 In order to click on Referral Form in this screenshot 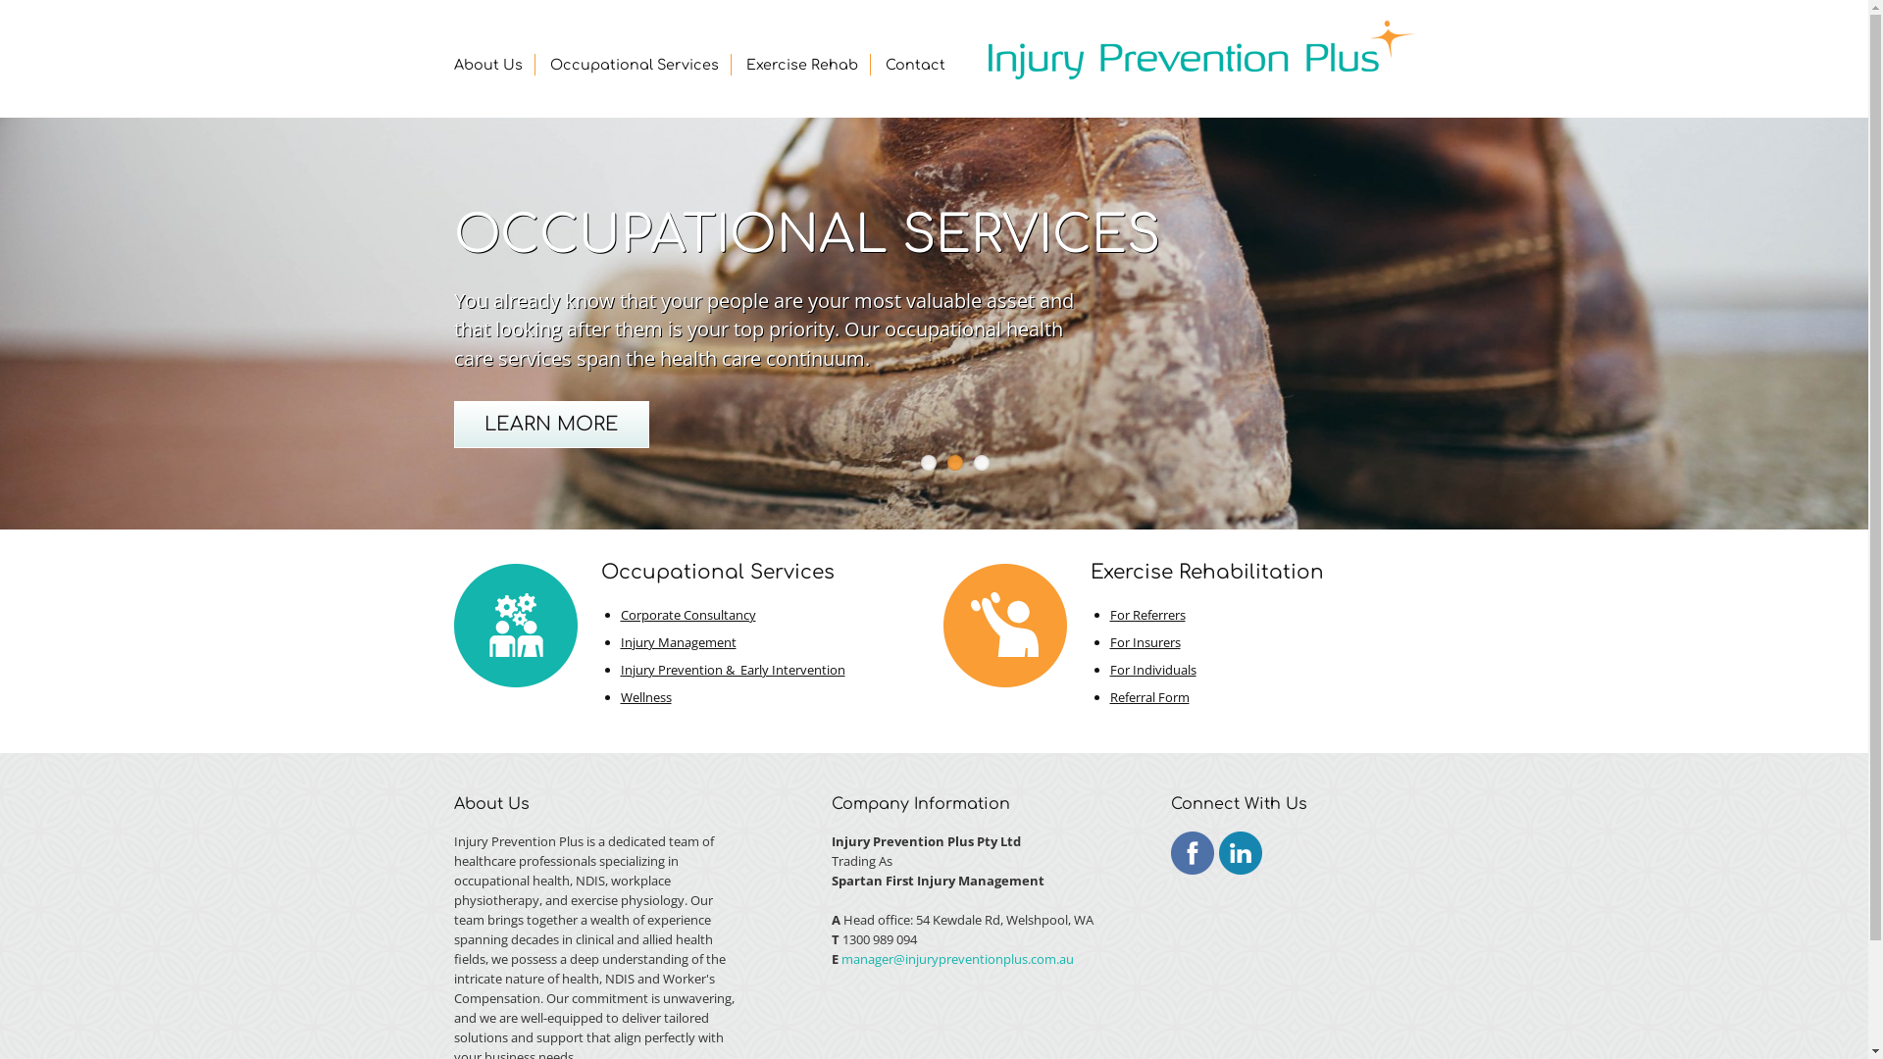, I will do `click(1149, 697)`.